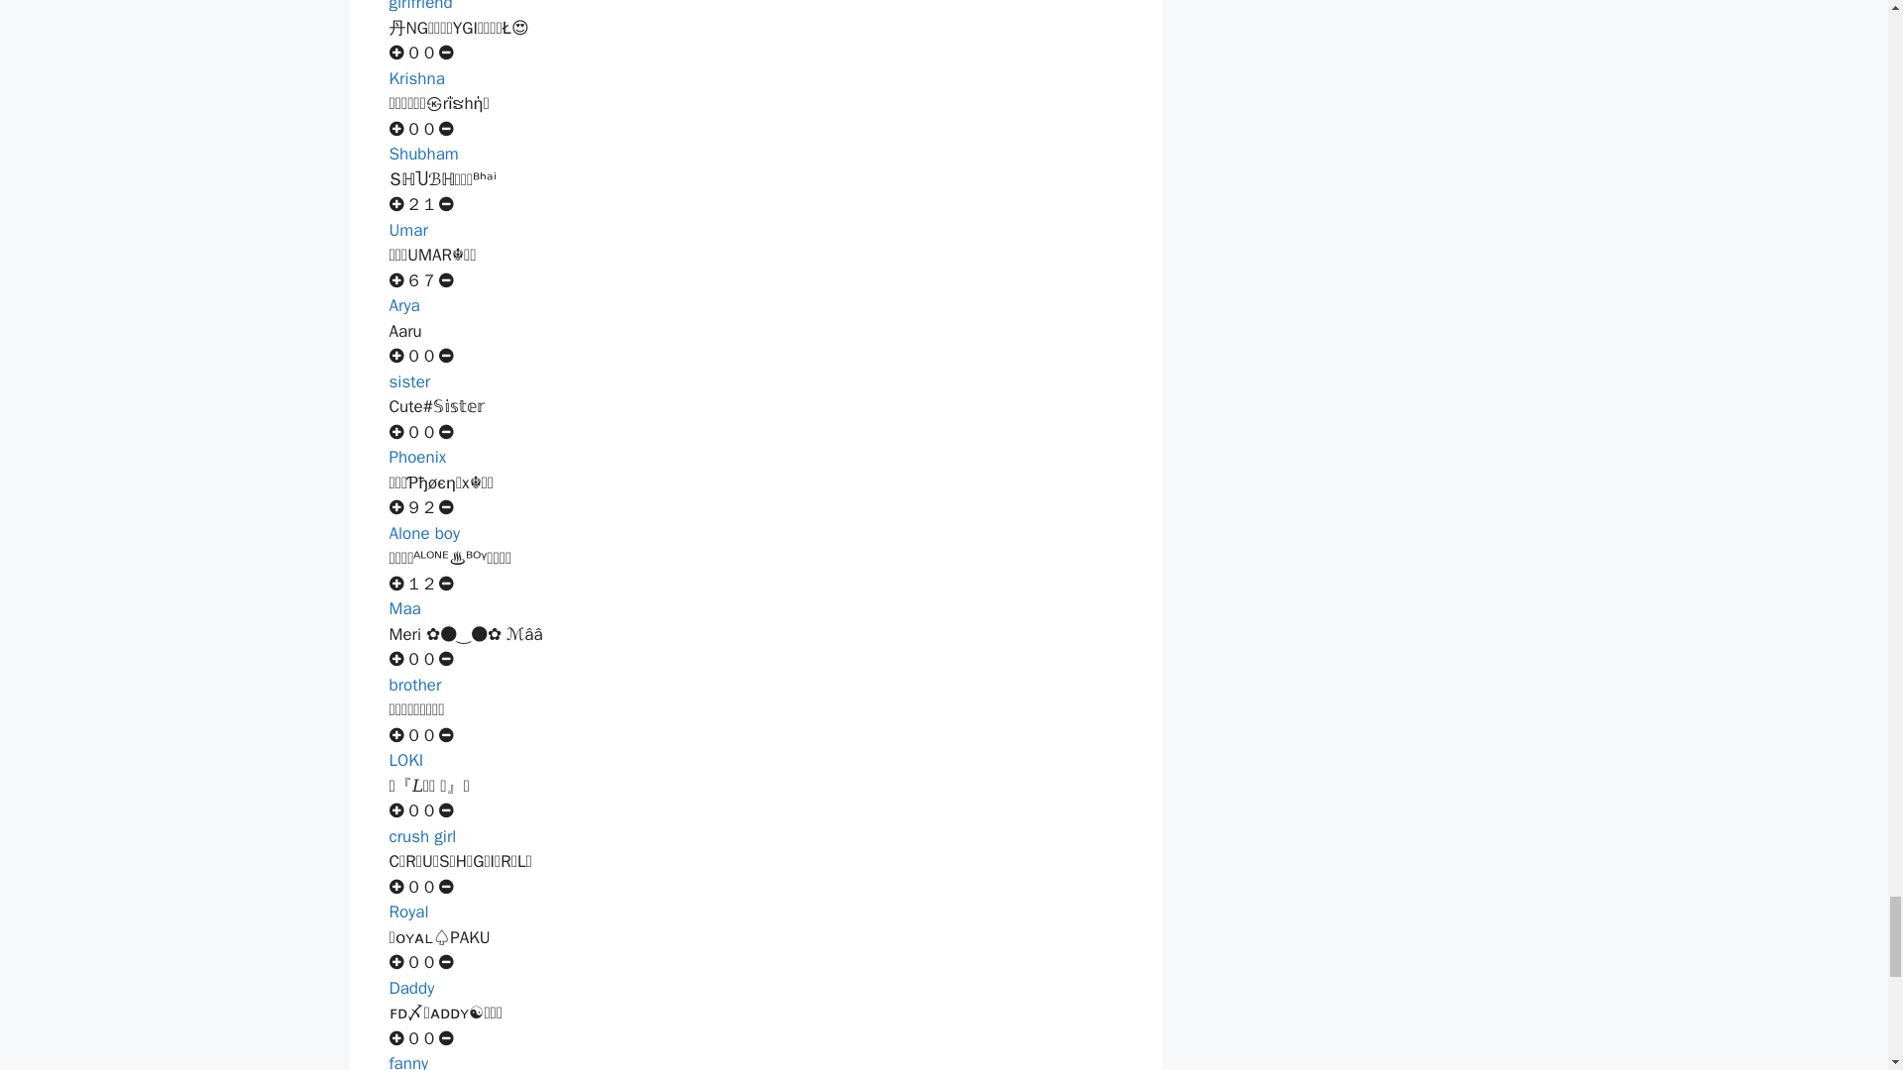  What do you see at coordinates (404, 608) in the screenshot?
I see `Maa` at bounding box center [404, 608].